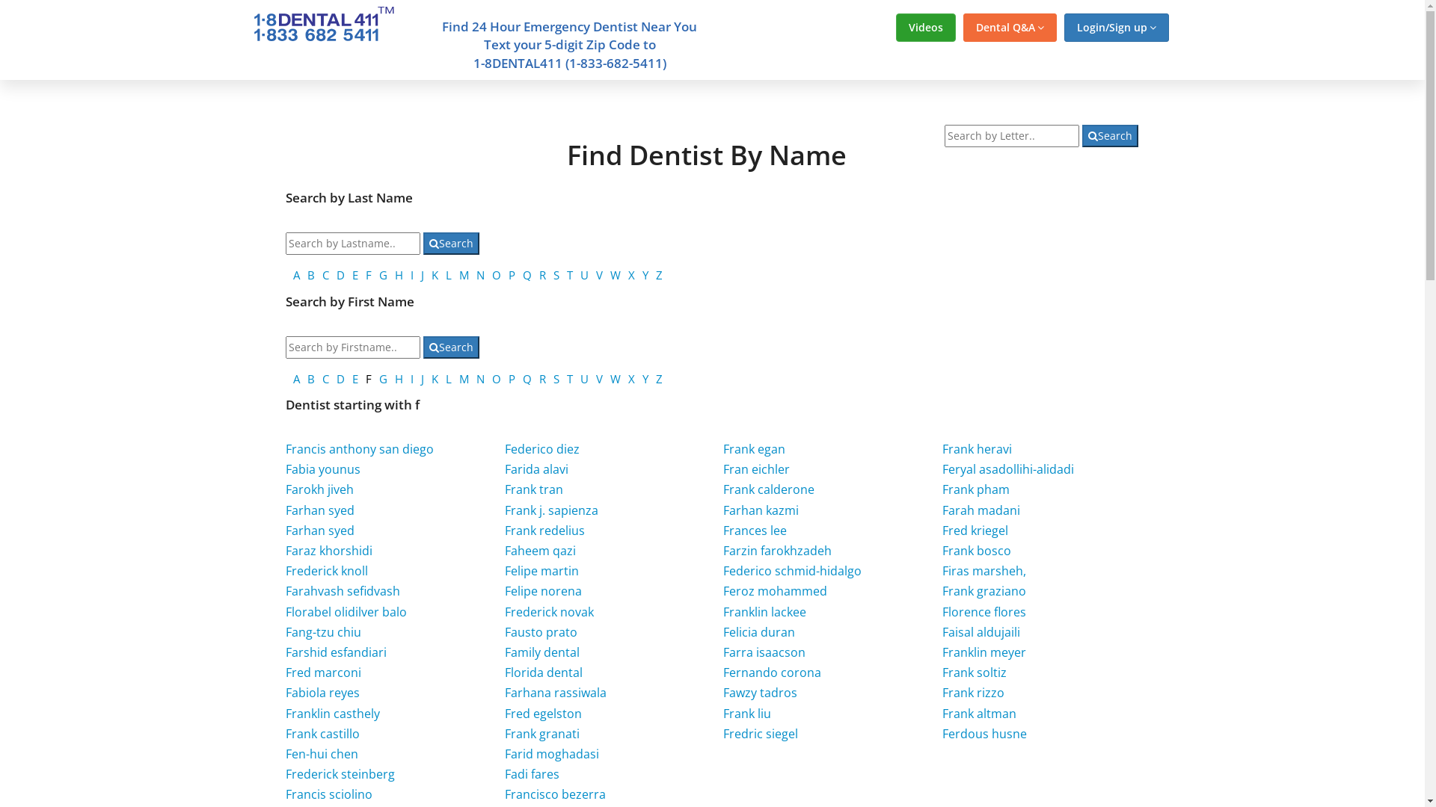 The image size is (1436, 807). What do you see at coordinates (761, 510) in the screenshot?
I see `Farhan kazmi` at bounding box center [761, 510].